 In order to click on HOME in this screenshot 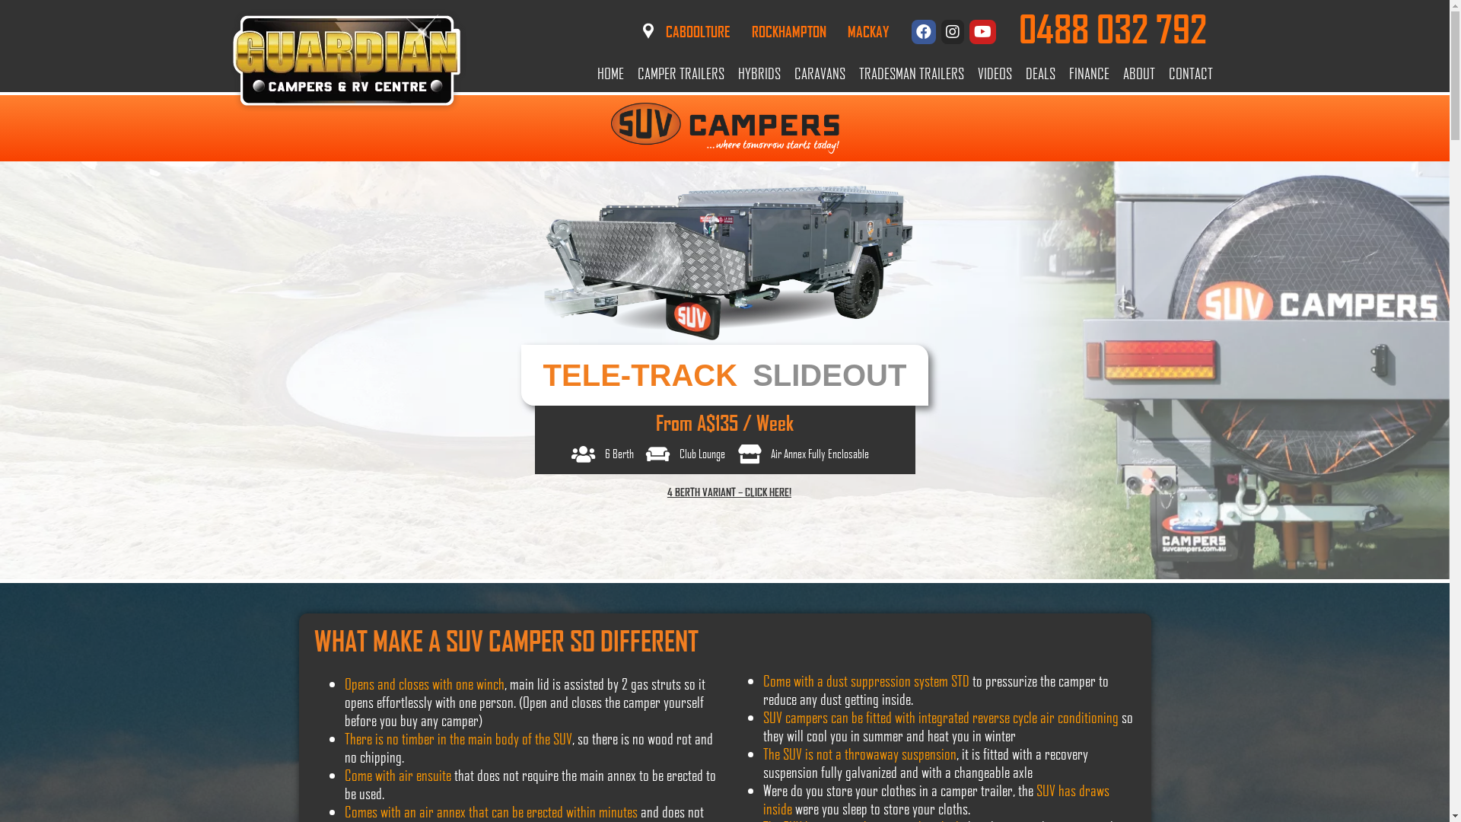, I will do `click(610, 73)`.